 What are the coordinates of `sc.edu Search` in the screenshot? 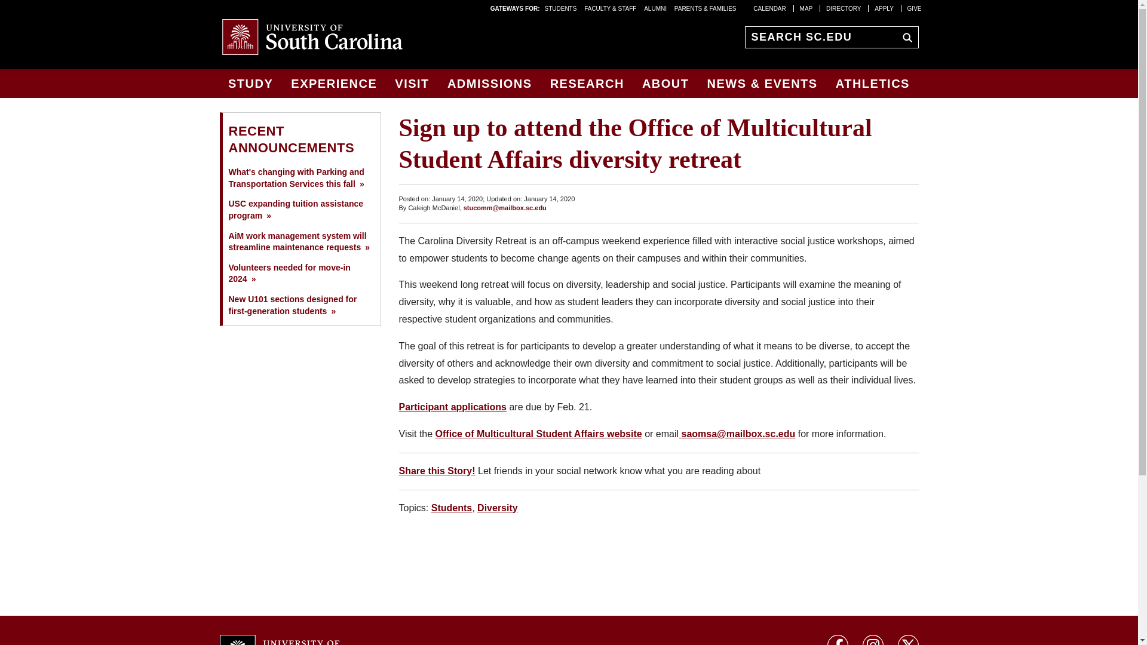 It's located at (904, 36).